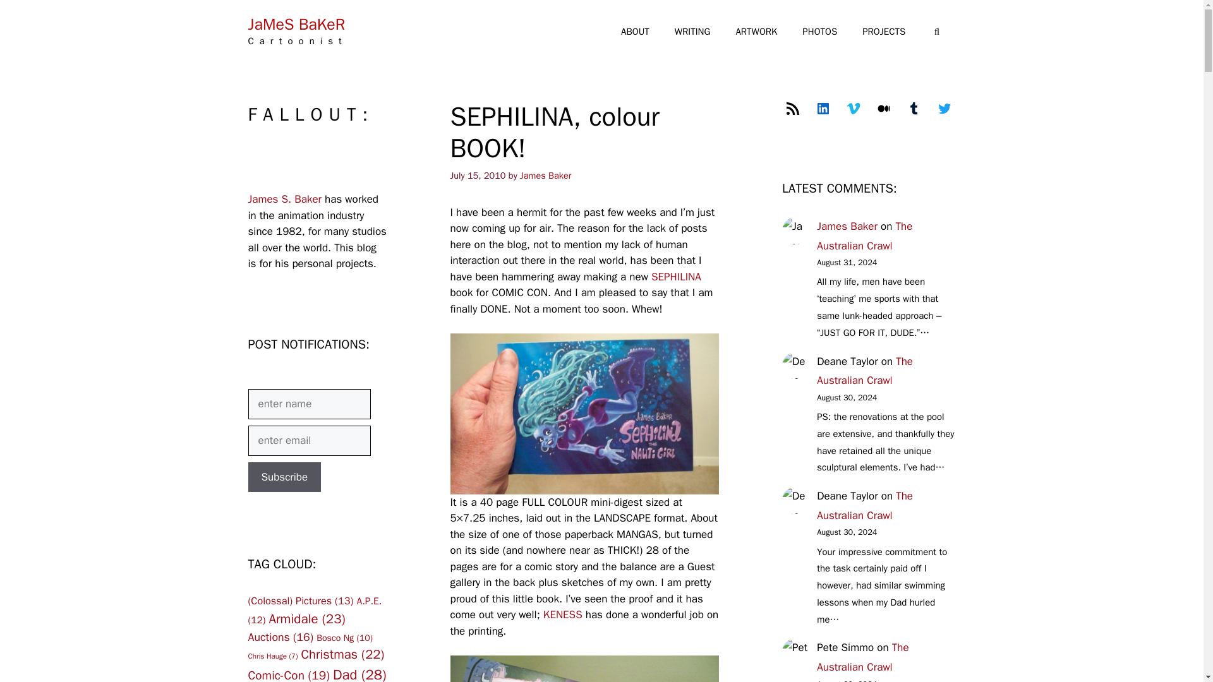  I want to click on ABOUT, so click(636, 32).